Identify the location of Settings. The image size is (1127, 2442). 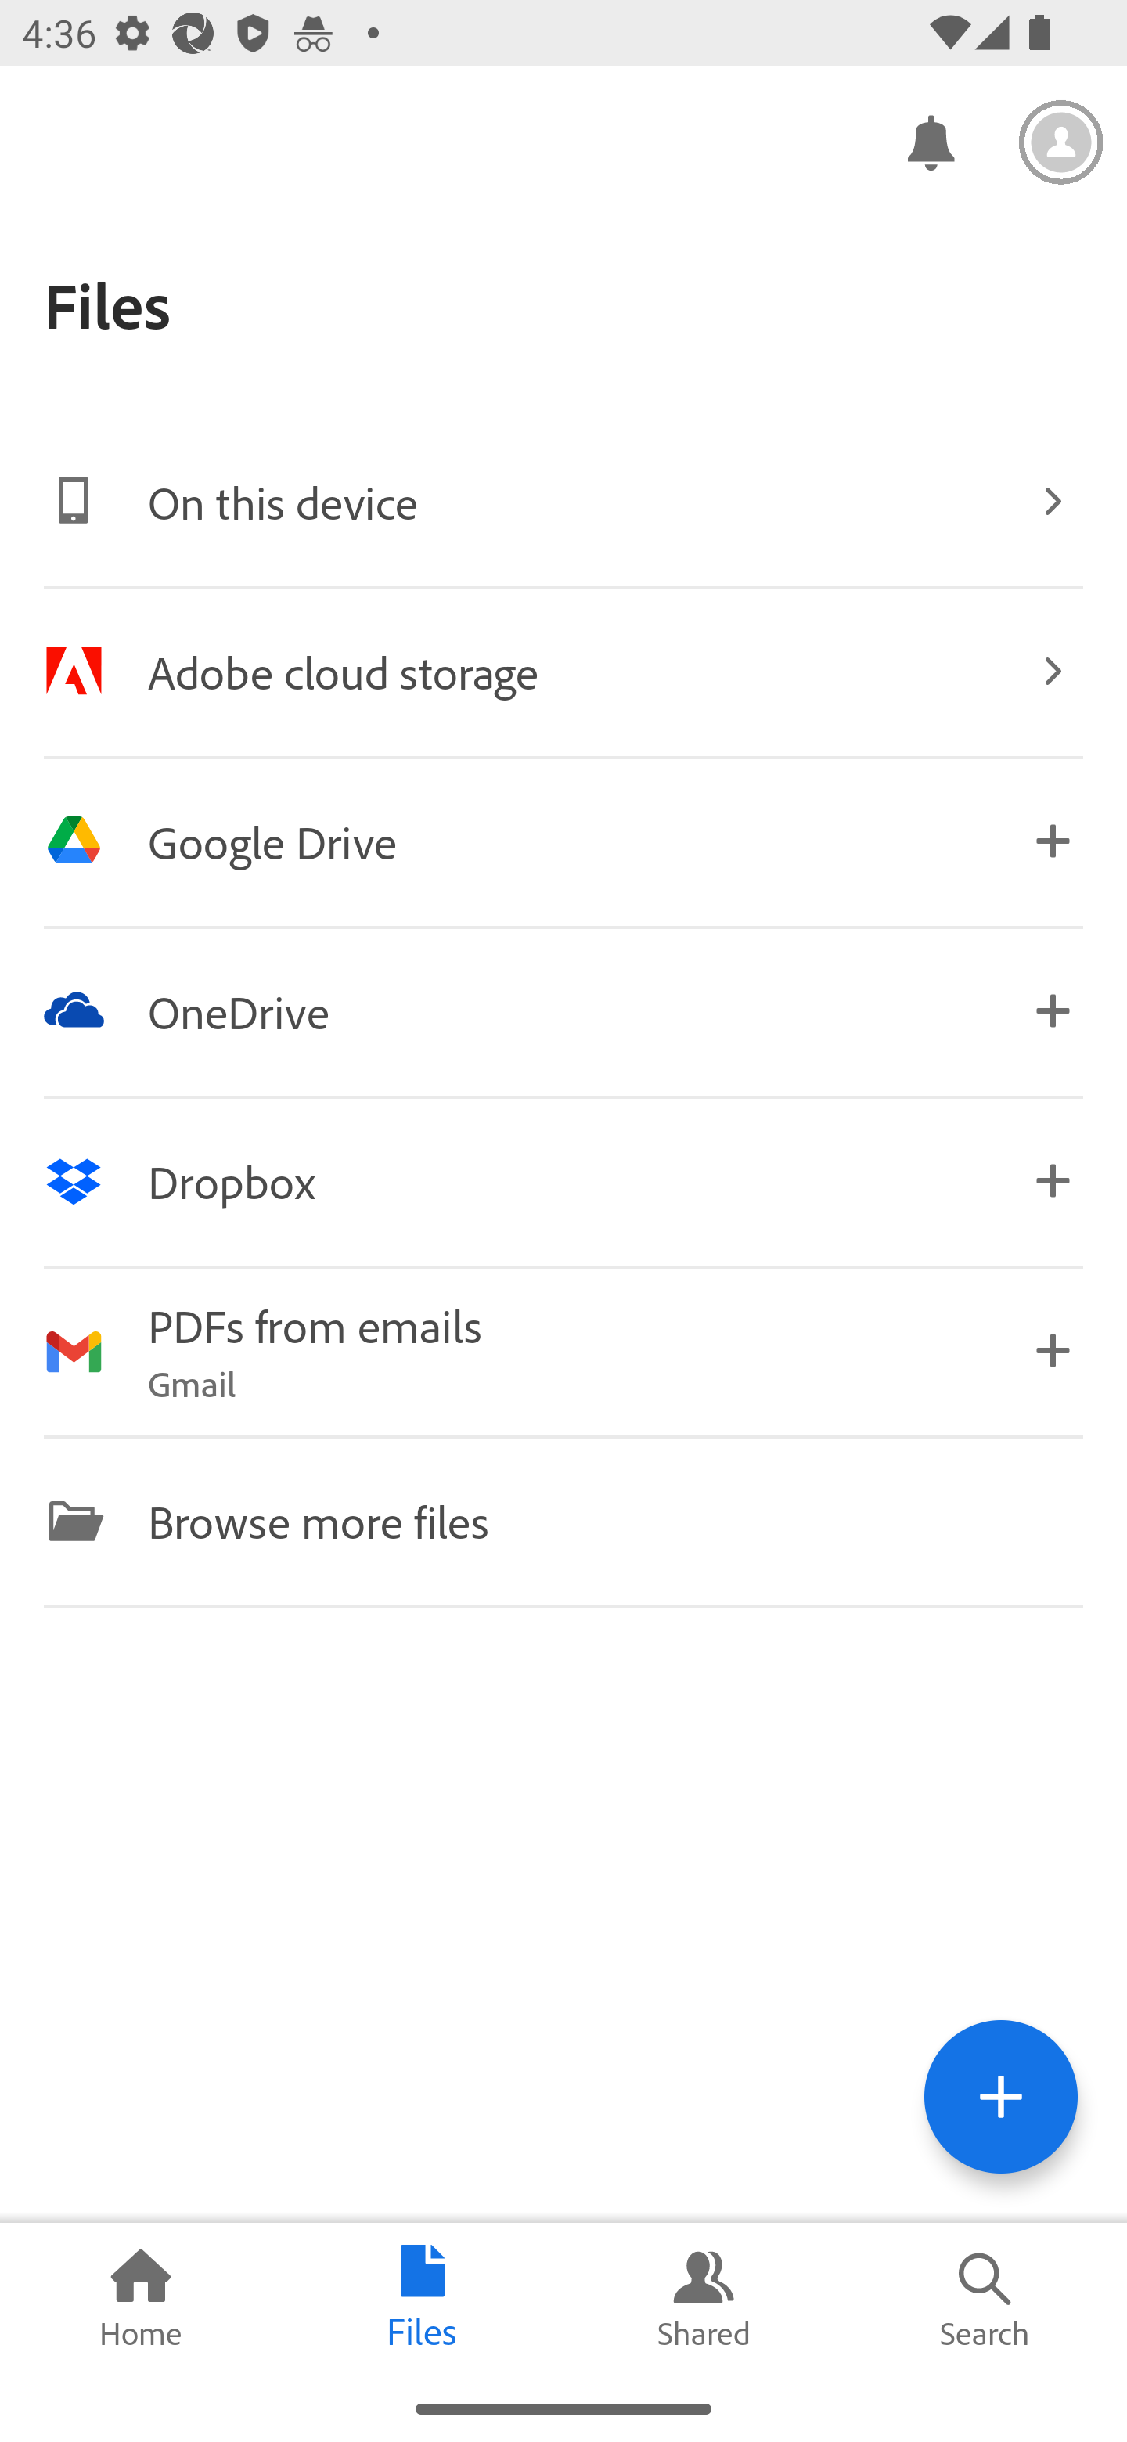
(1061, 142).